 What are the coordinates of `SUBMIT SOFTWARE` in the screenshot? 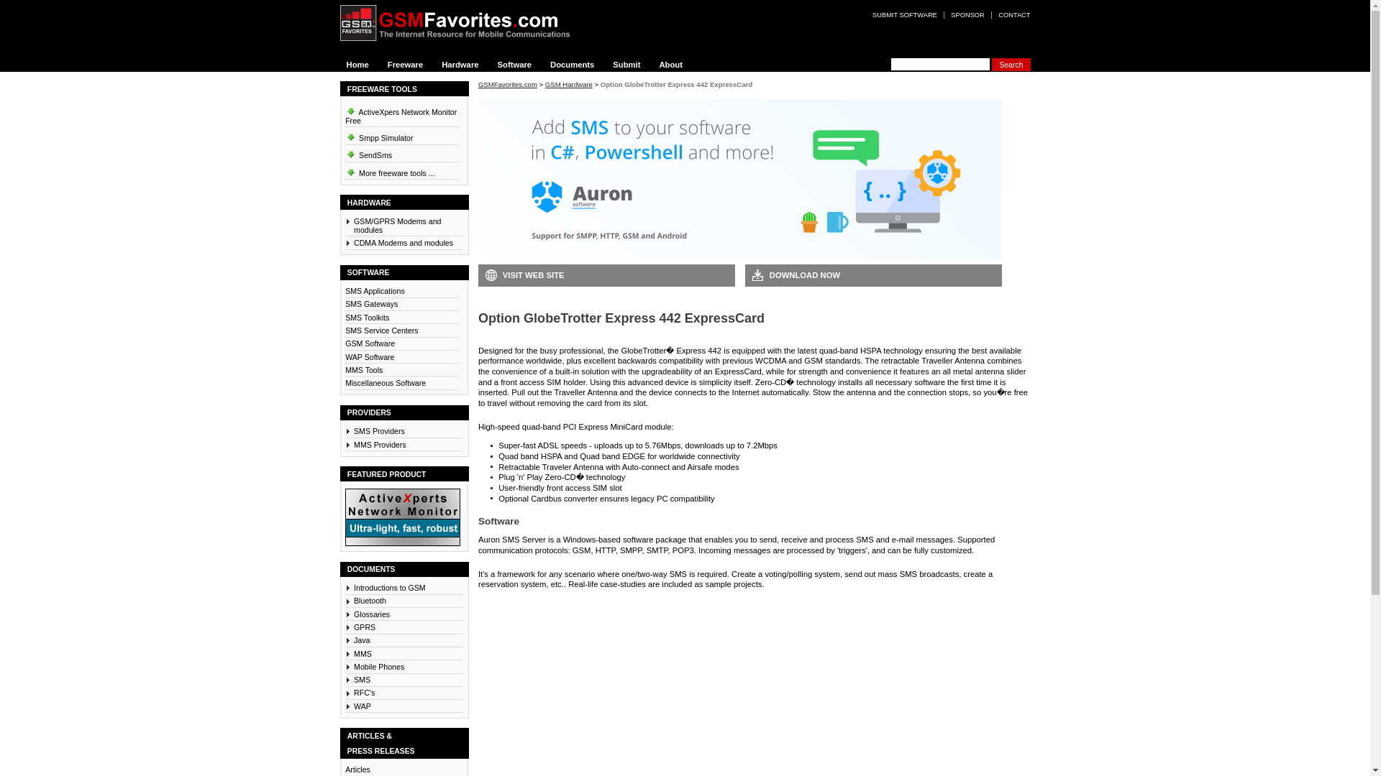 It's located at (904, 14).